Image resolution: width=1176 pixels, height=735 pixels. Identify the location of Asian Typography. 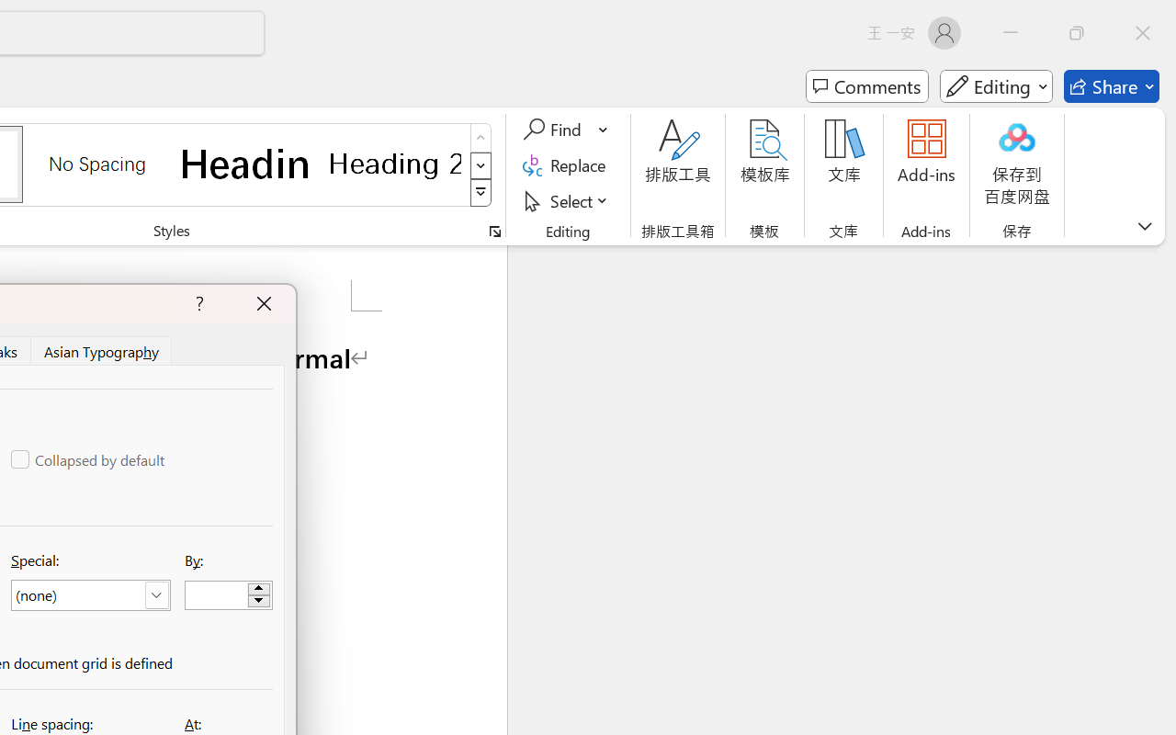
(103, 350).